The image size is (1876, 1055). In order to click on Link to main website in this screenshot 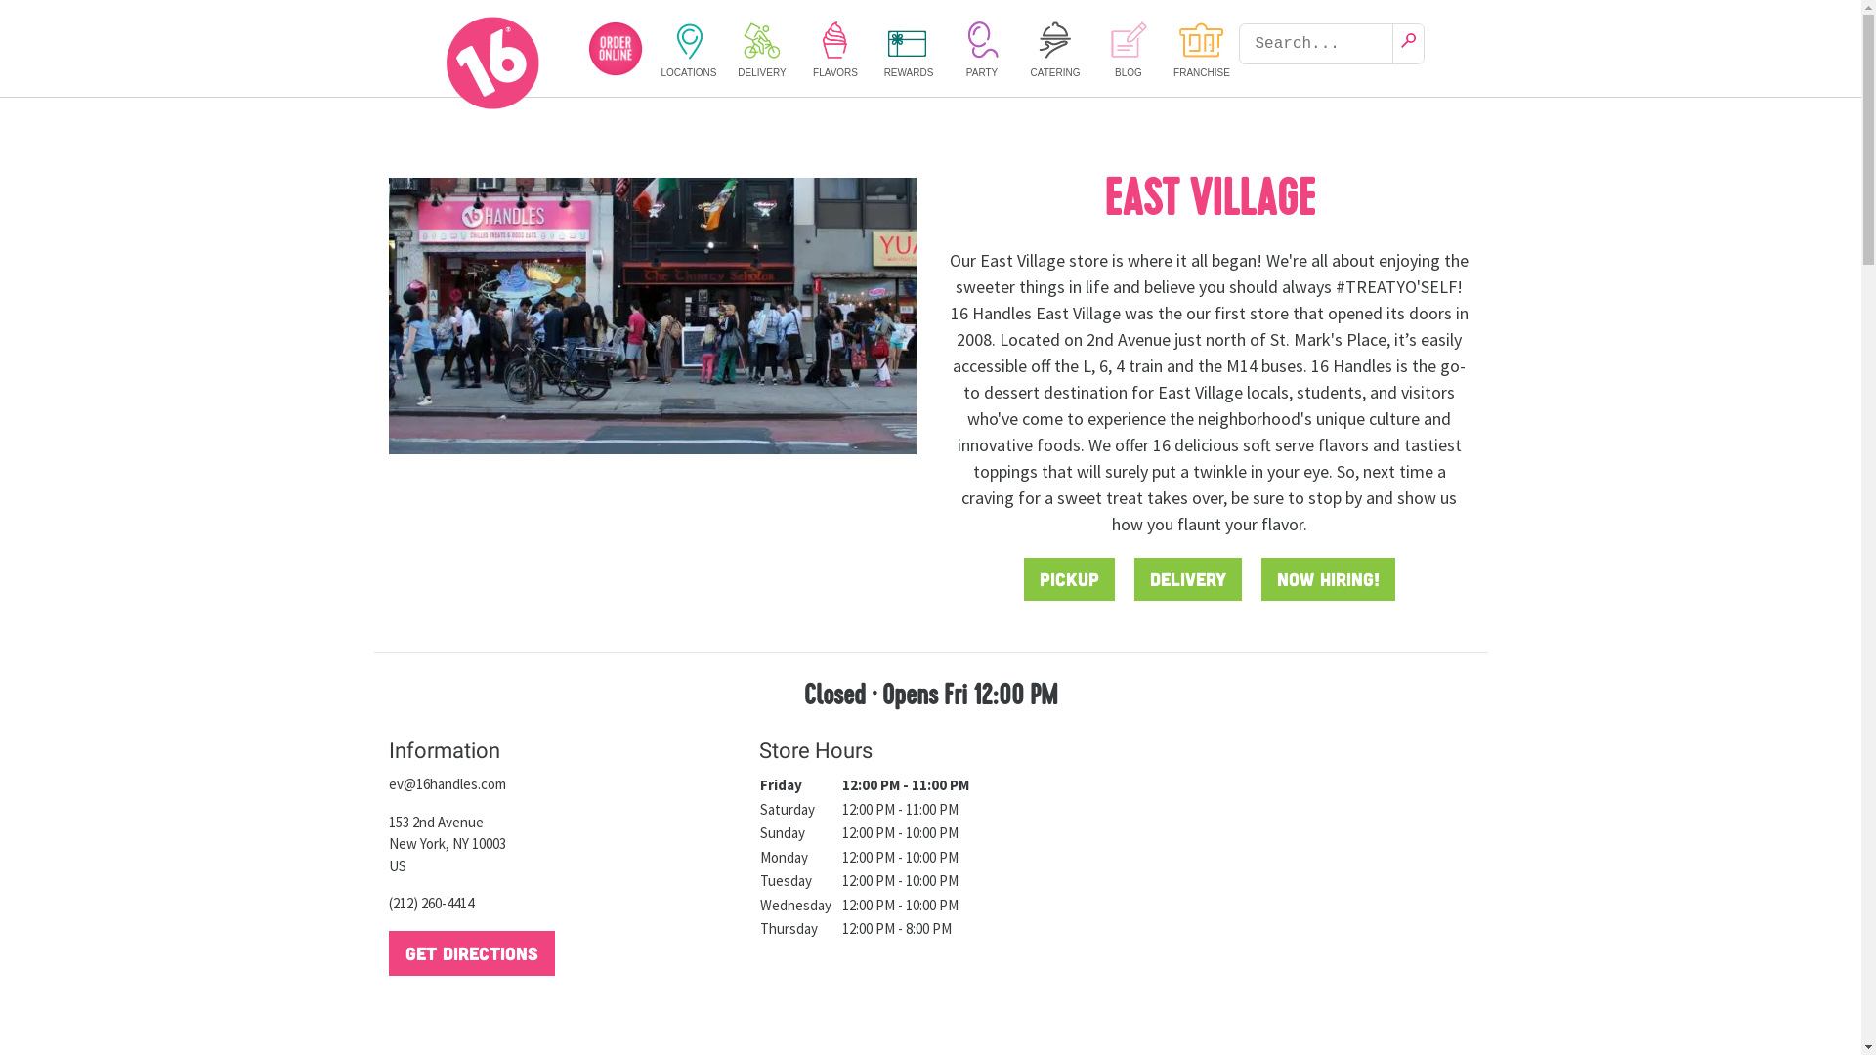, I will do `click(494, 63)`.